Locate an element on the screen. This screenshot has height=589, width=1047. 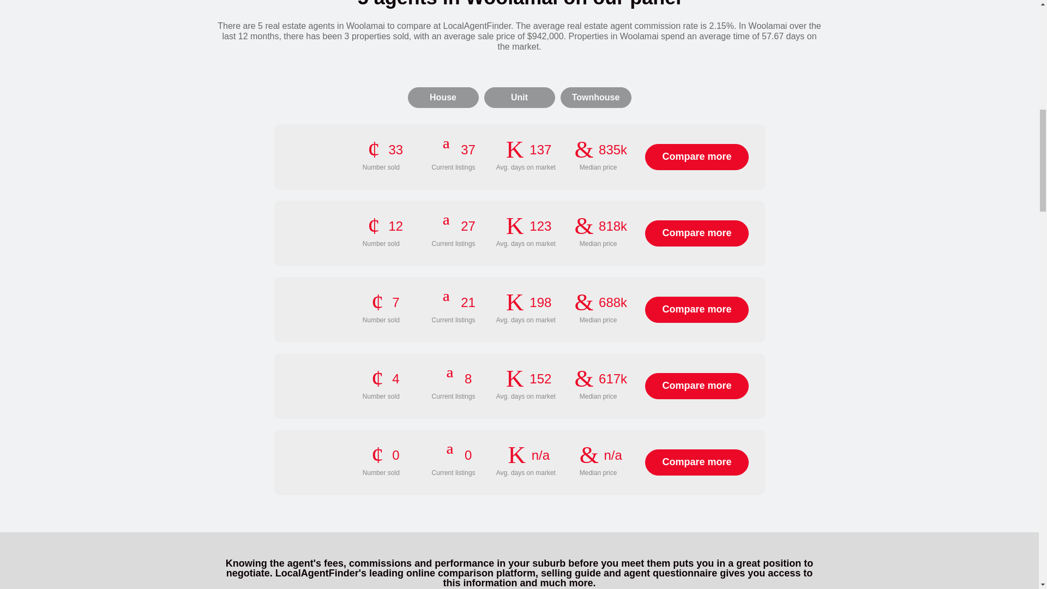
Compare more is located at coordinates (696, 386).